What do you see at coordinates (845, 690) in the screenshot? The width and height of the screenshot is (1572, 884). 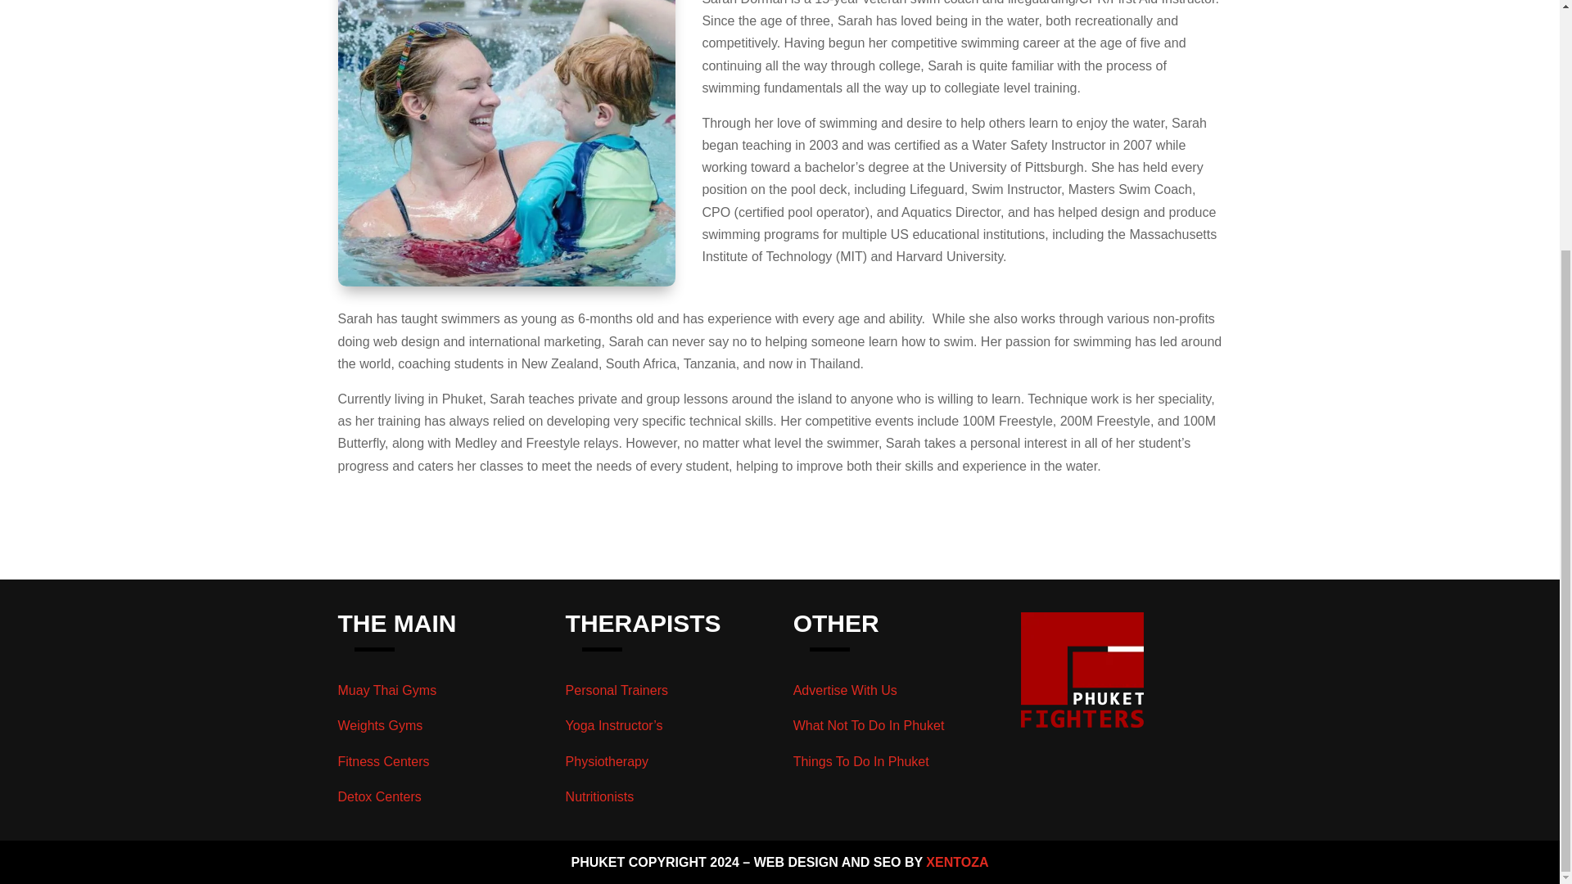 I see `Advertise With Us` at bounding box center [845, 690].